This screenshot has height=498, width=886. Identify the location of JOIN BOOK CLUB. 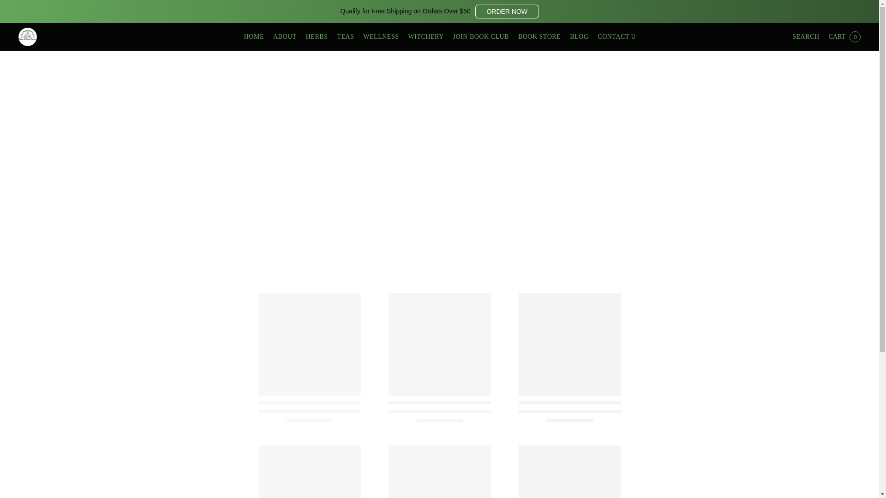
(481, 37).